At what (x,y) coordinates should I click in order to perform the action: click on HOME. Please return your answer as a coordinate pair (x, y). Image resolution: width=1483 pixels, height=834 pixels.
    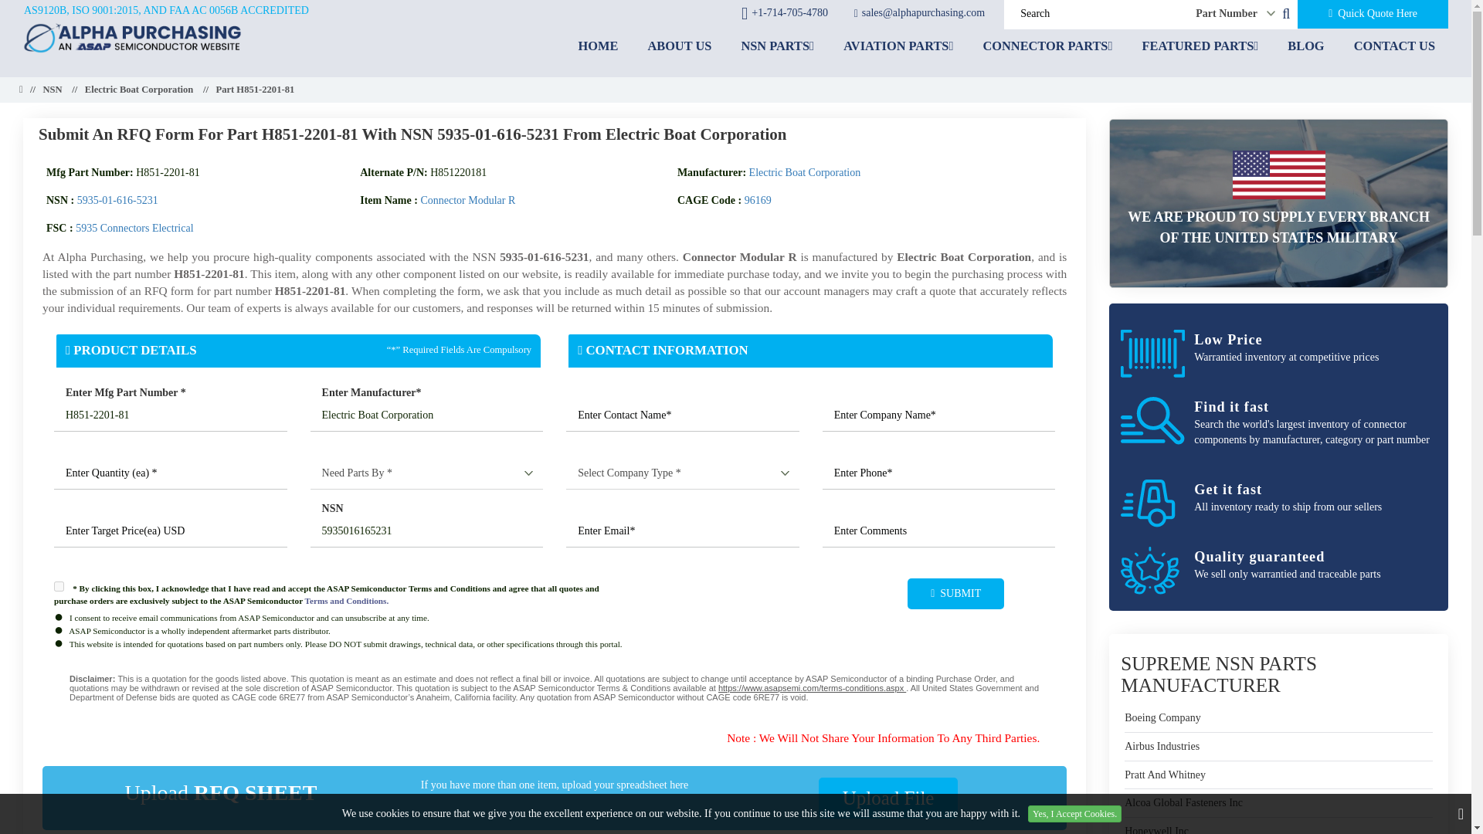
    Looking at the image, I should click on (598, 46).